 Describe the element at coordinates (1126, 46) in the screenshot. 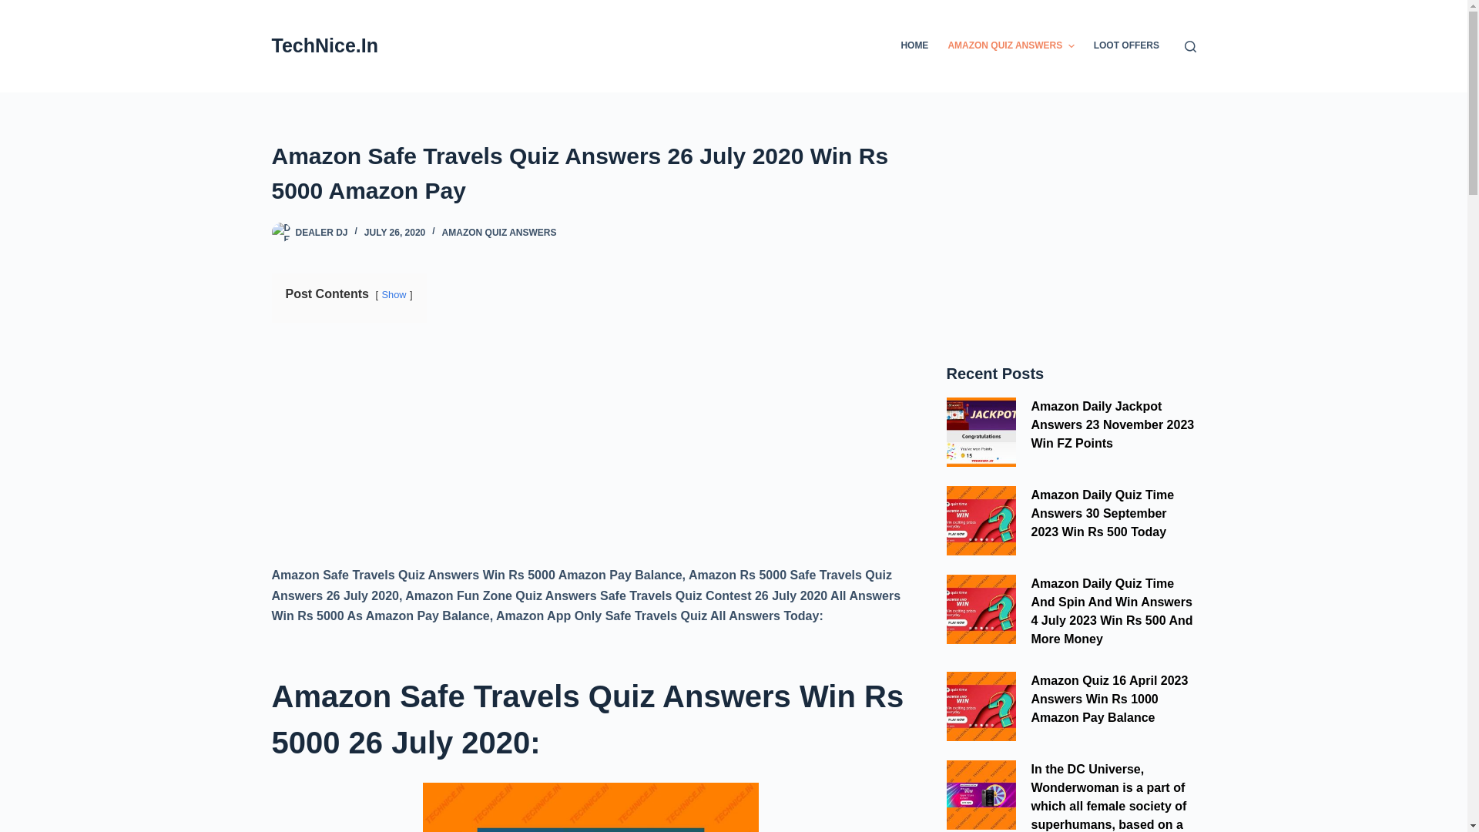

I see `LOOT OFFERS` at that location.